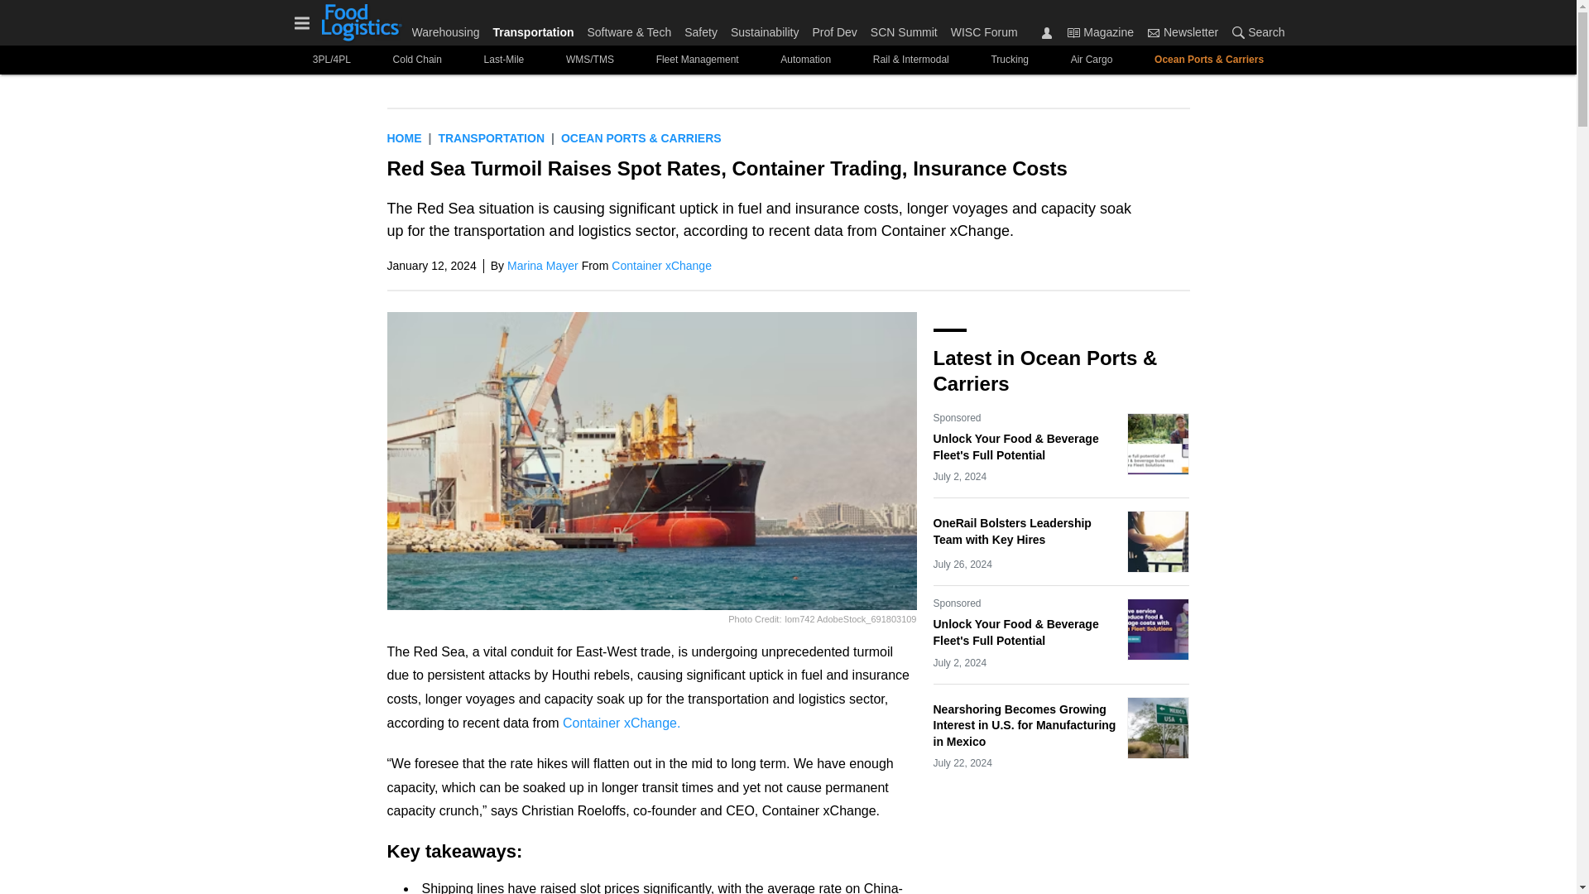 The image size is (1589, 894). I want to click on Transportation, so click(492, 137).